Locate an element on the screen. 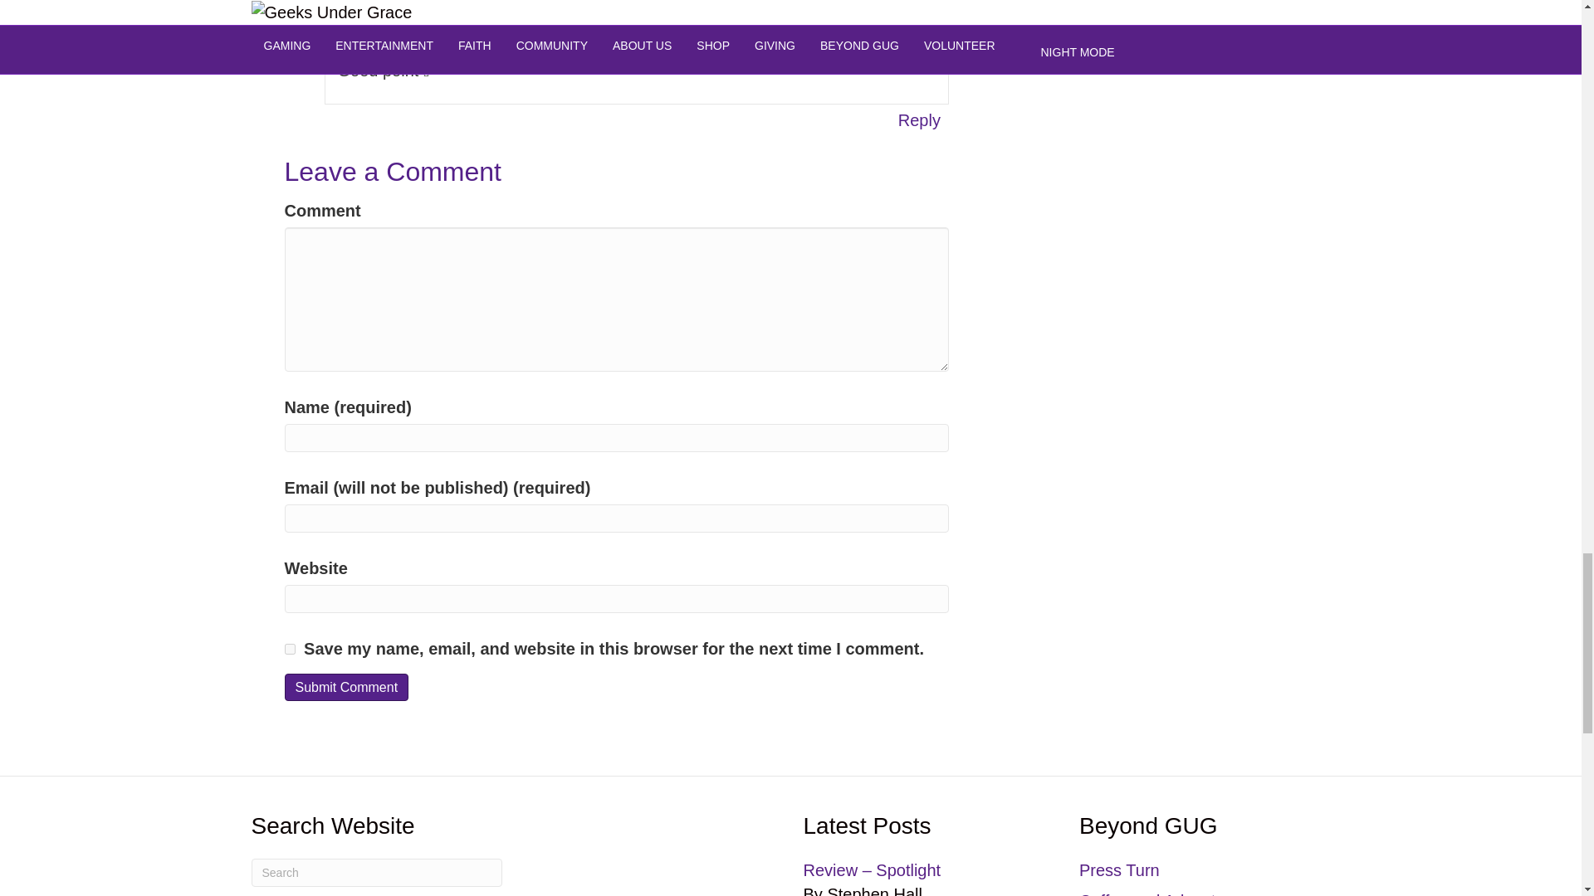 The width and height of the screenshot is (1594, 896). Type and press Enter to search. is located at coordinates (375, 873).